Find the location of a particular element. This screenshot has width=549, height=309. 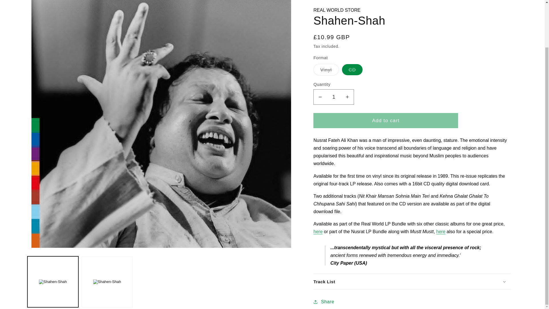

Skip to product information is located at coordinates (45, 1).